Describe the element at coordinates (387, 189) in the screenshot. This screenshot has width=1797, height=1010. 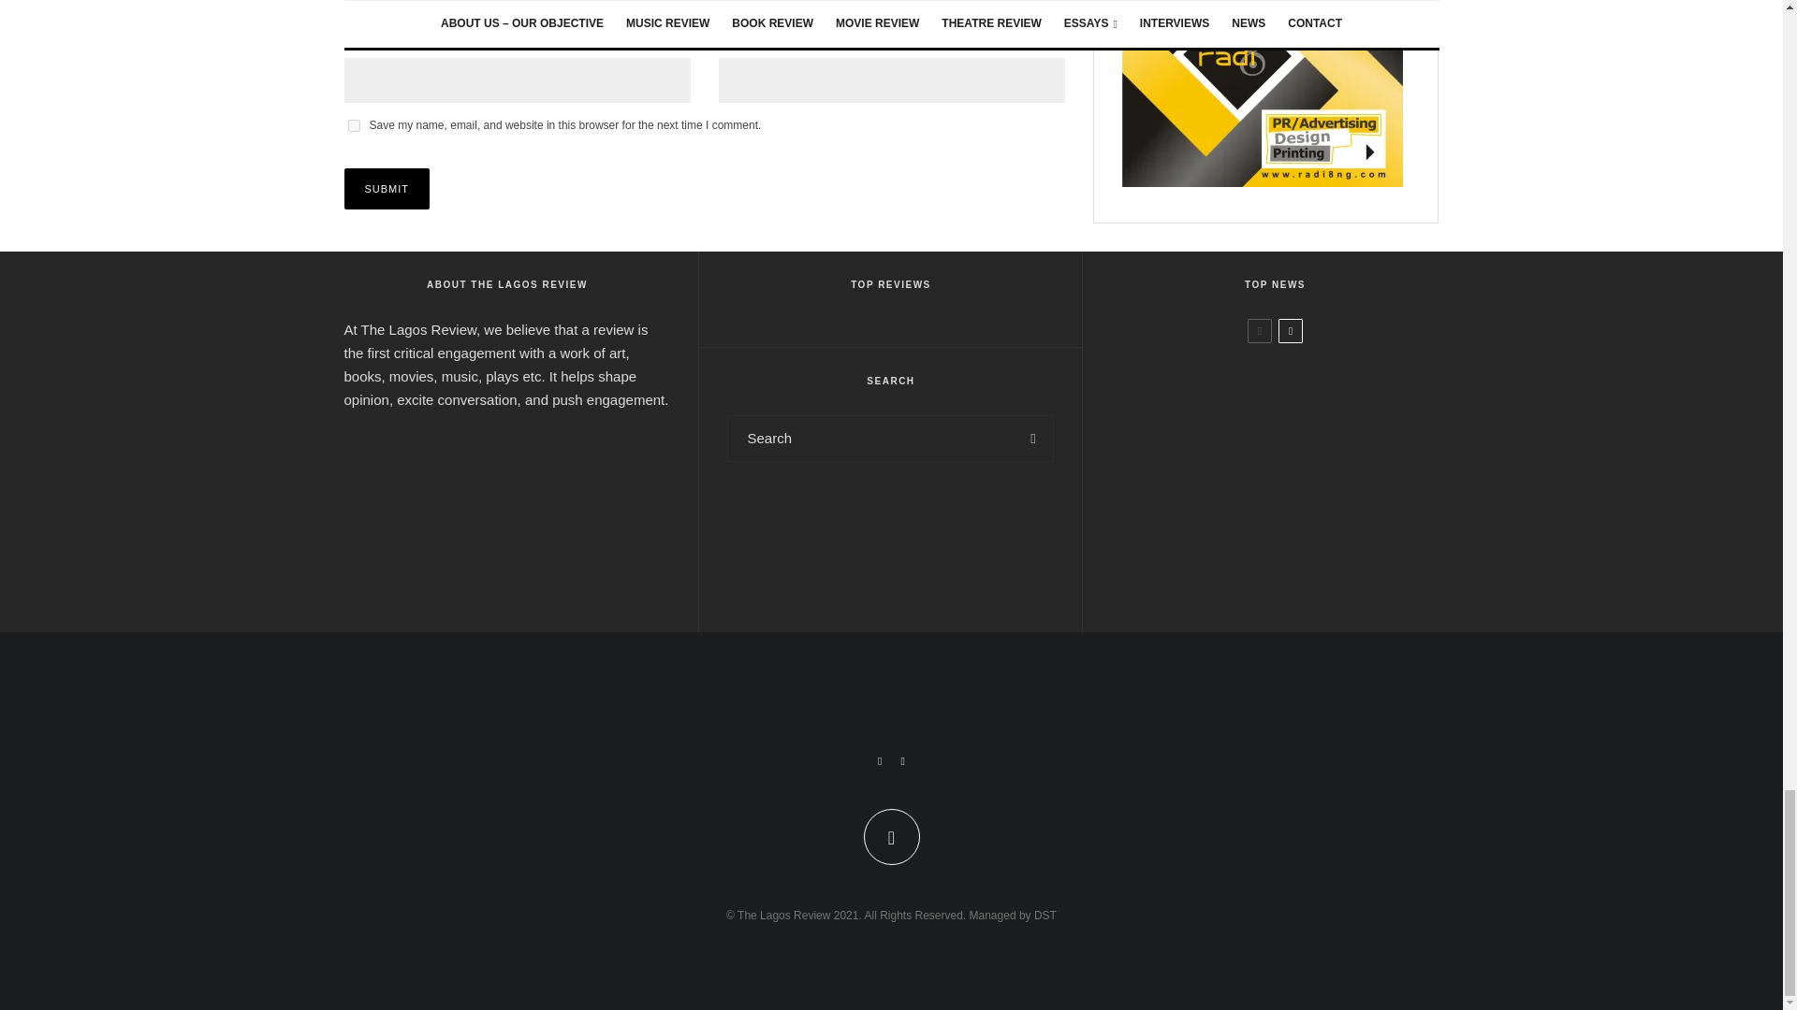
I see `Submit` at that location.